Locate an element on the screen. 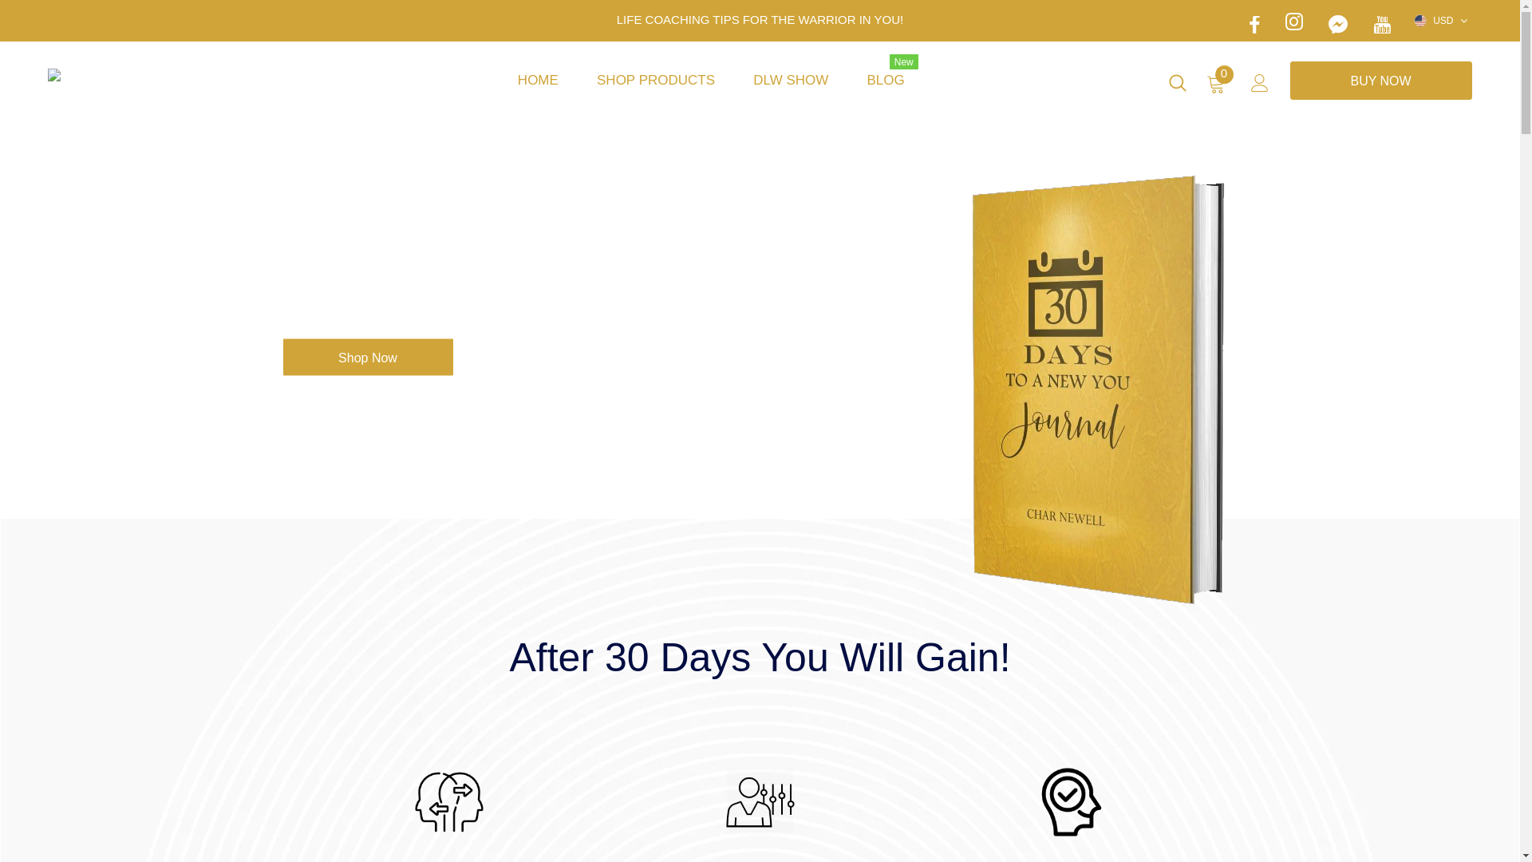 Image resolution: width=1532 pixels, height=862 pixels. Facebook is located at coordinates (1254, 25).